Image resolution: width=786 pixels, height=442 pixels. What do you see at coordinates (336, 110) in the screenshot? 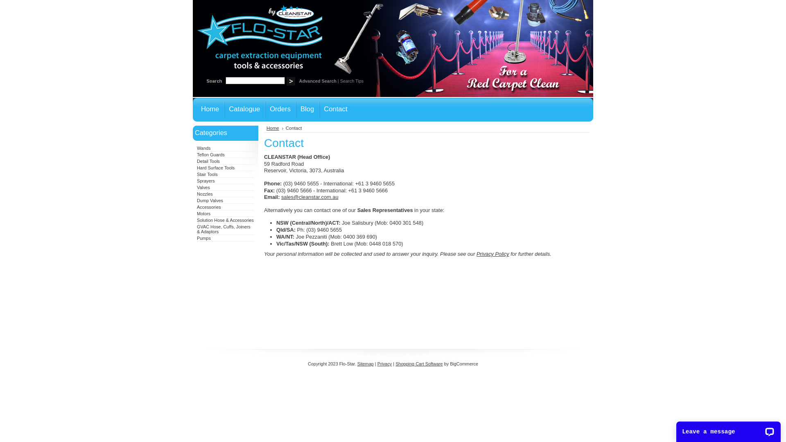
I see `Contact` at bounding box center [336, 110].